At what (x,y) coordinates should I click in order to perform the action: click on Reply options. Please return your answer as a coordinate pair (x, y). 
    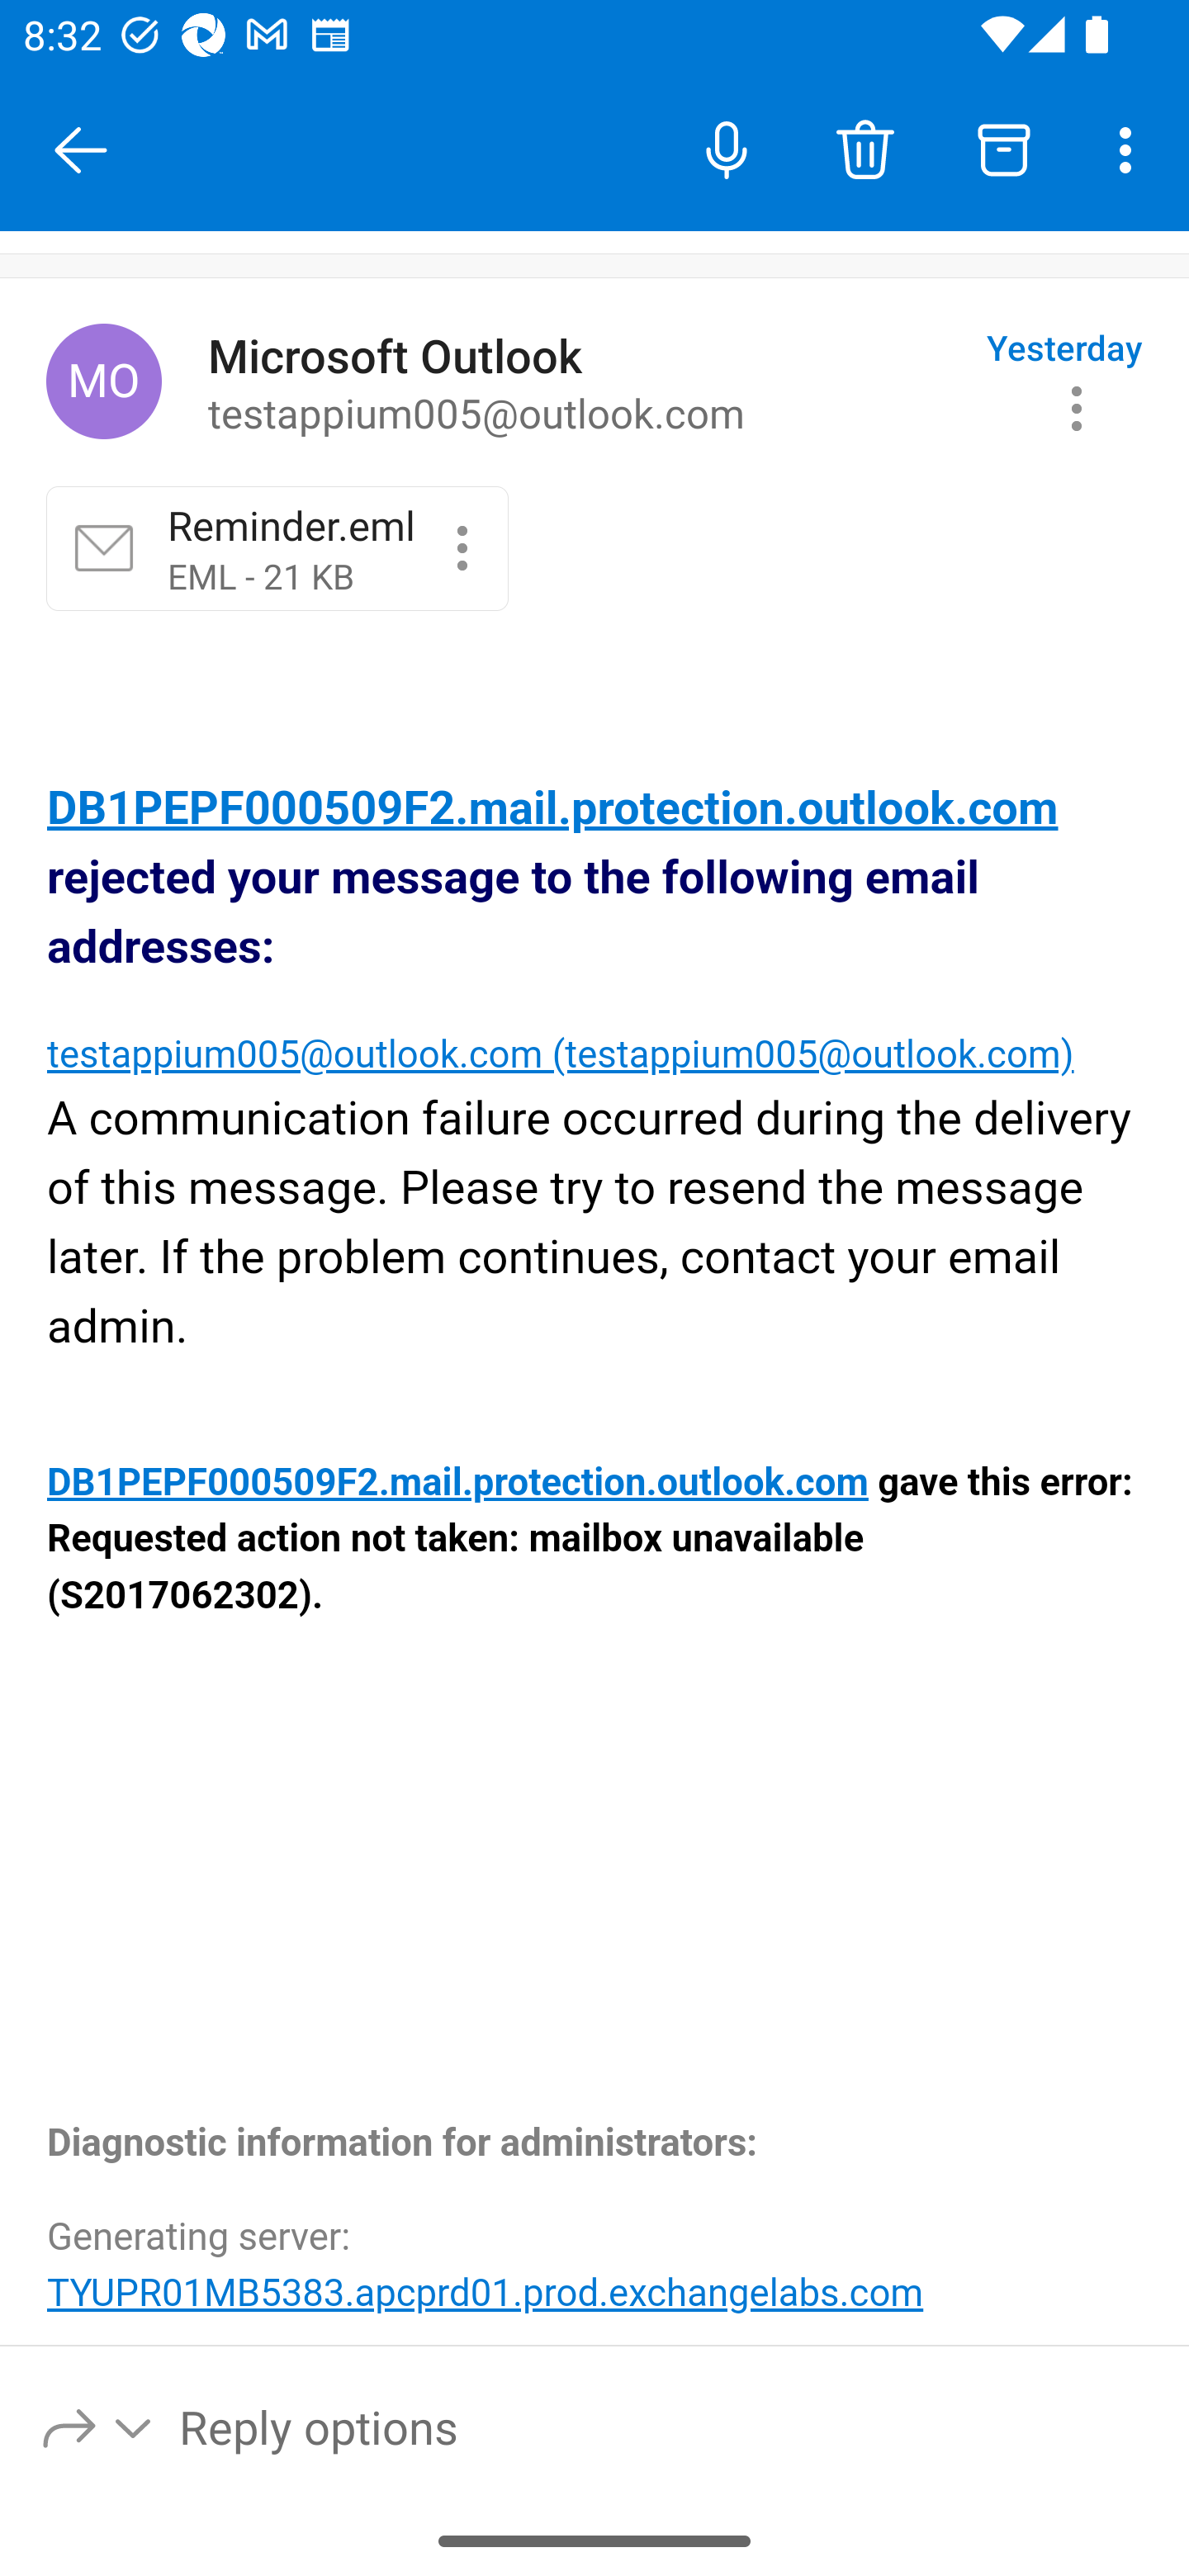
    Looking at the image, I should click on (98, 2426).